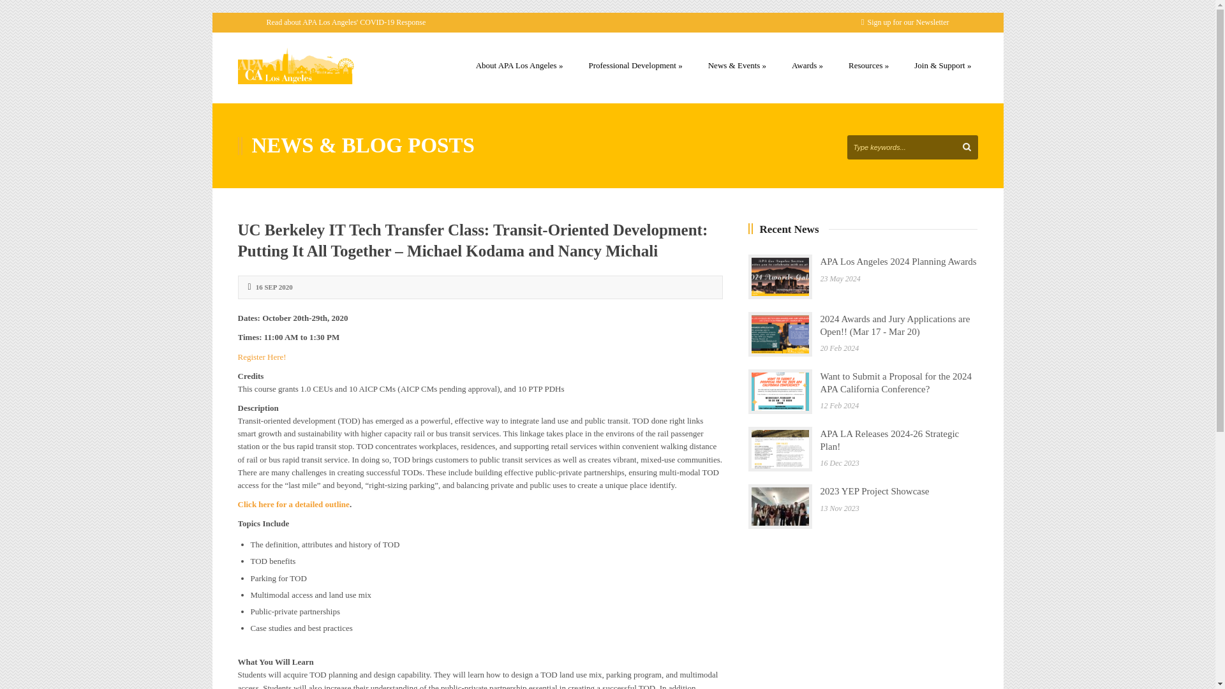 Image resolution: width=1225 pixels, height=689 pixels. Describe the element at coordinates (293, 504) in the screenshot. I see `Click here for a detailed outline` at that location.